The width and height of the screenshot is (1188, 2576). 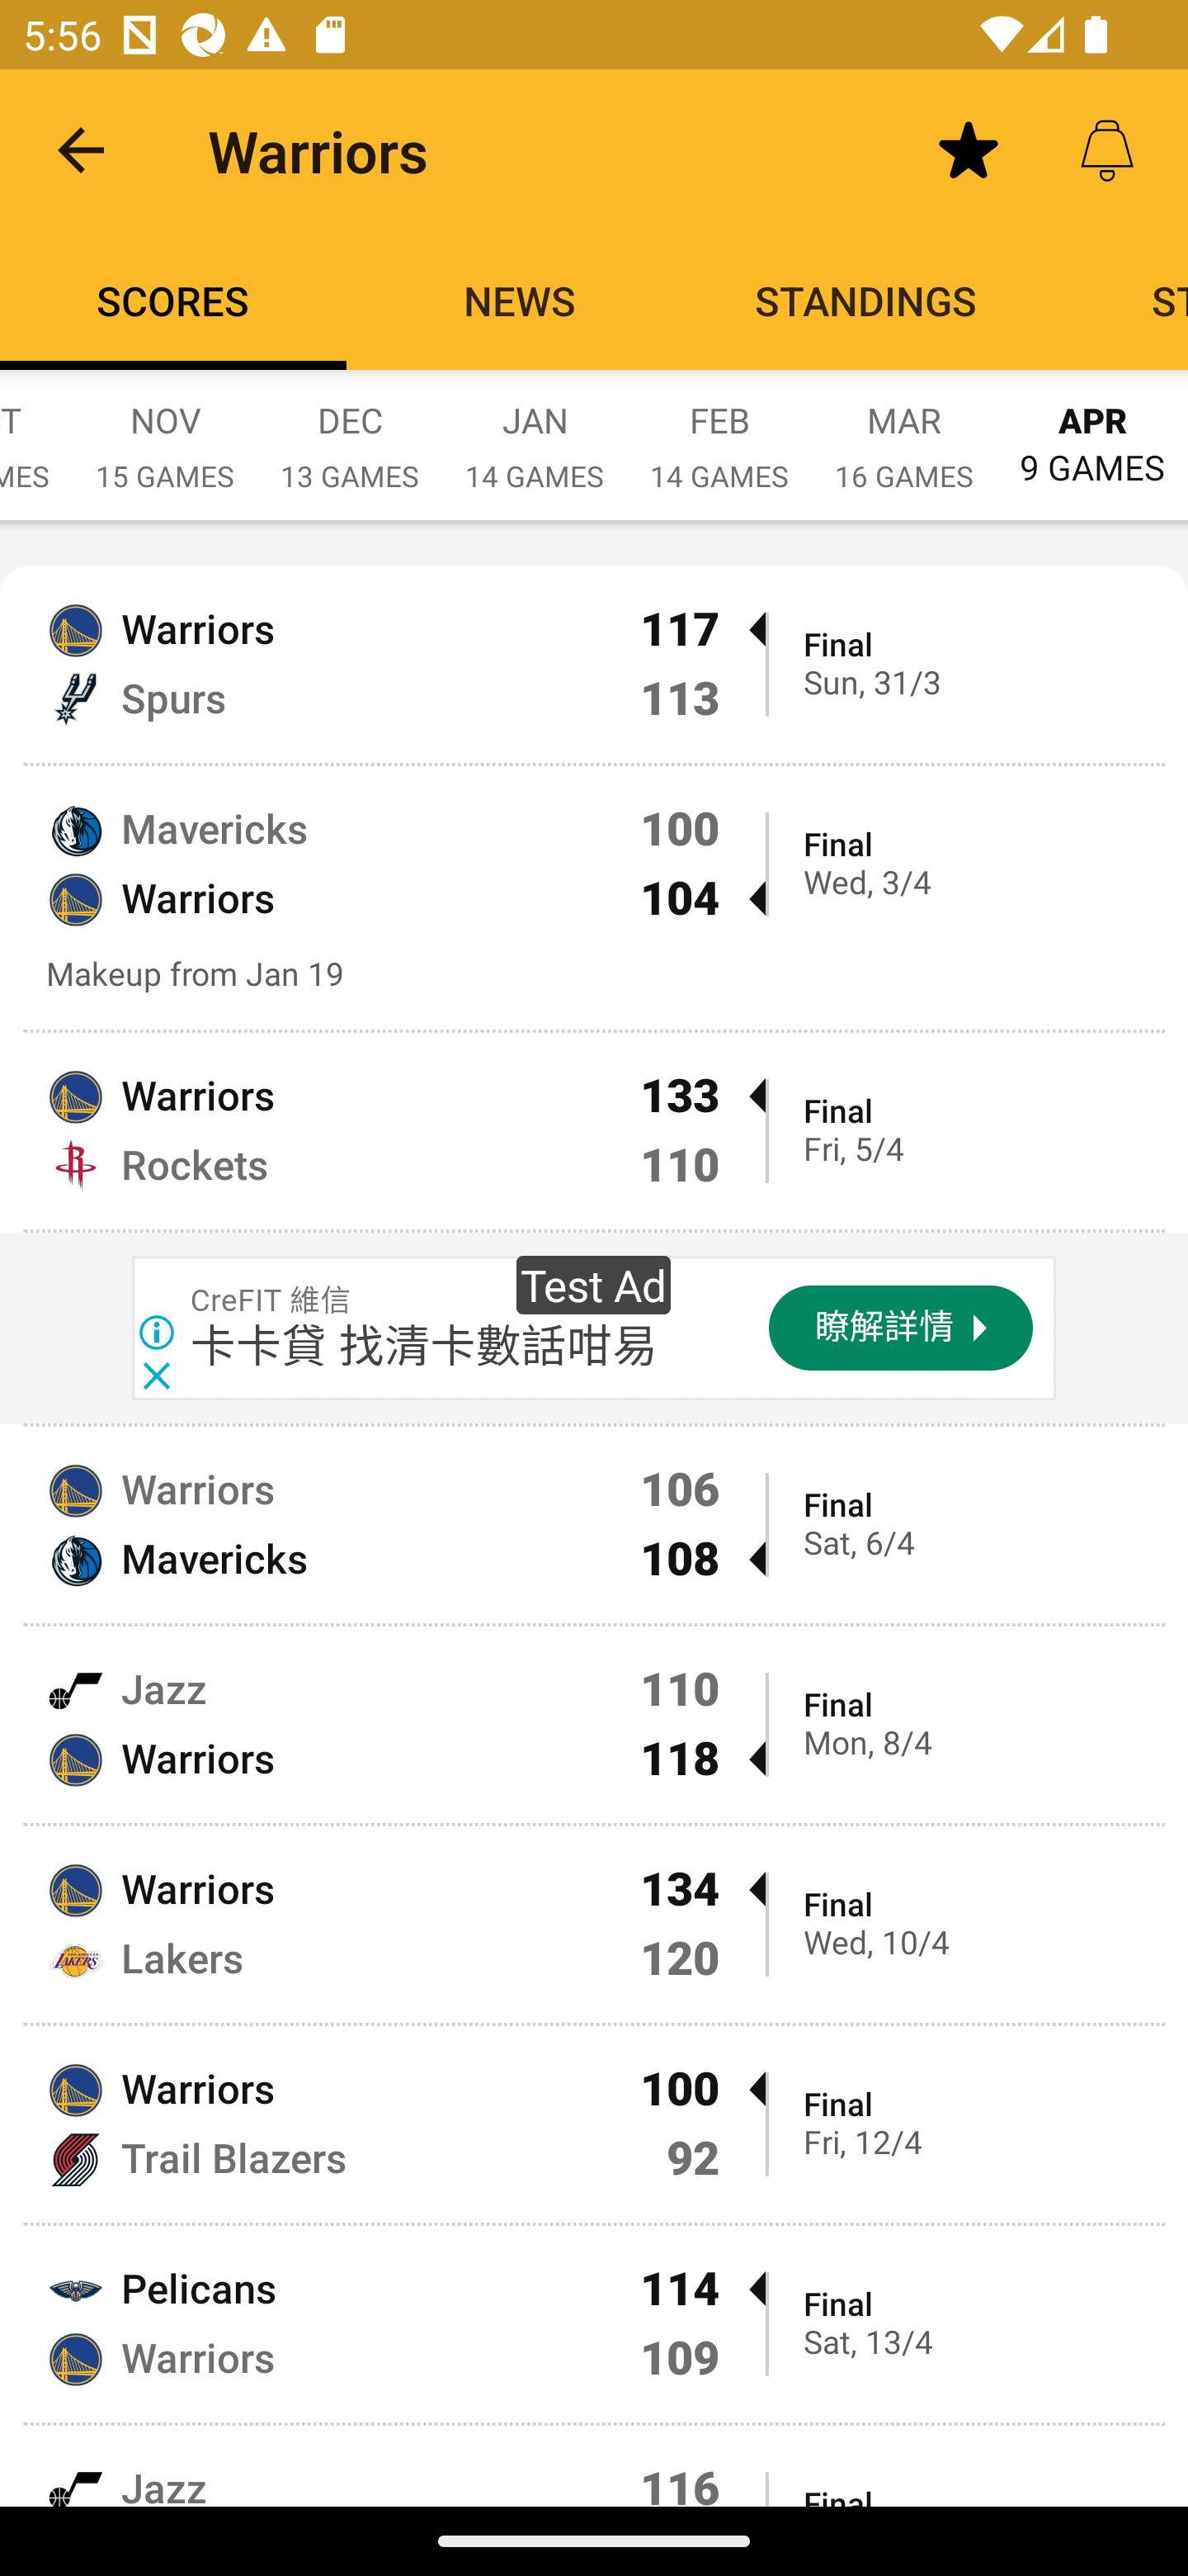 What do you see at coordinates (594, 2125) in the screenshot?
I see `Warriors 100  Trail Blazers 92 Final Fri, 12/4` at bounding box center [594, 2125].